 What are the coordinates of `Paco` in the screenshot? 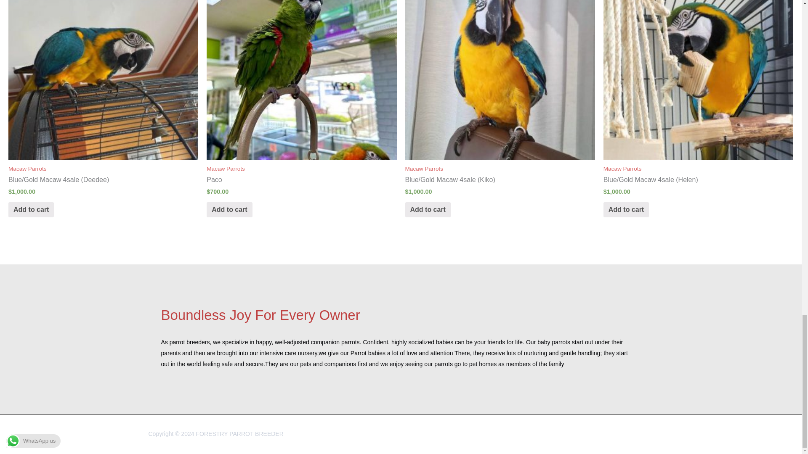 It's located at (301, 180).